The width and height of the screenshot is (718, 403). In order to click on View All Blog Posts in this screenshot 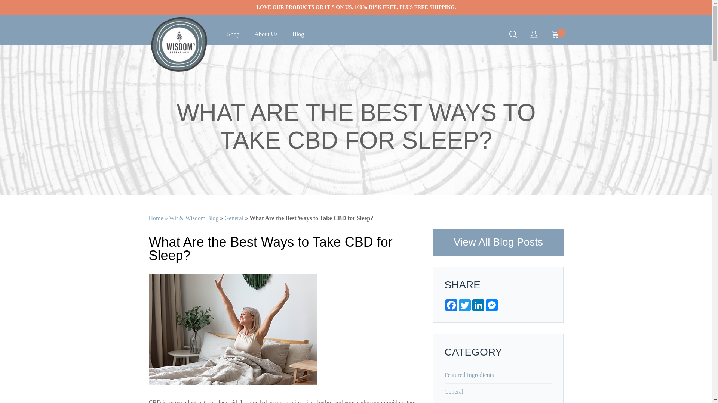, I will do `click(498, 242)`.